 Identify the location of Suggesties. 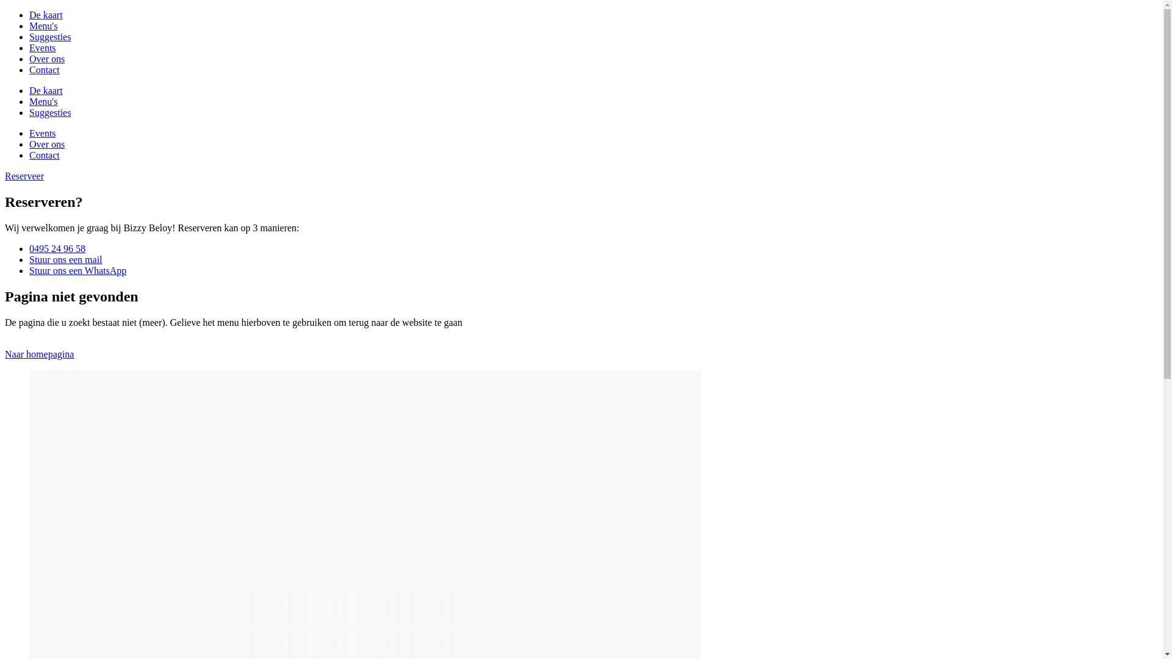
(50, 37).